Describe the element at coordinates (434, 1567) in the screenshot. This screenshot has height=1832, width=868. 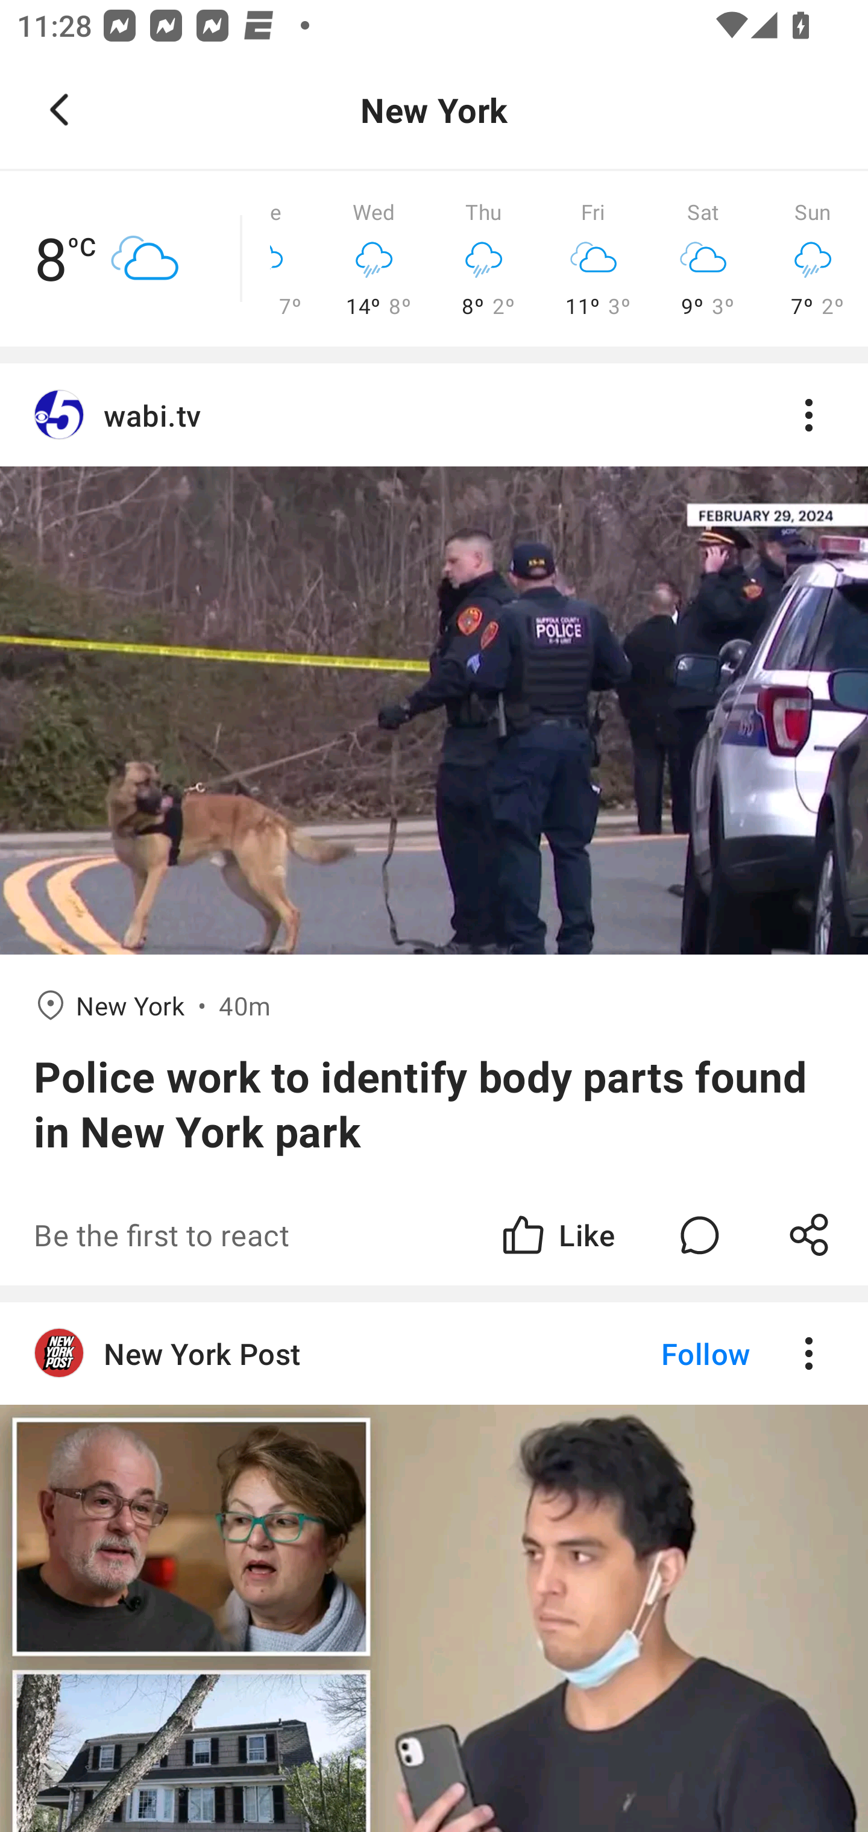
I see `New York Post Follow` at that location.